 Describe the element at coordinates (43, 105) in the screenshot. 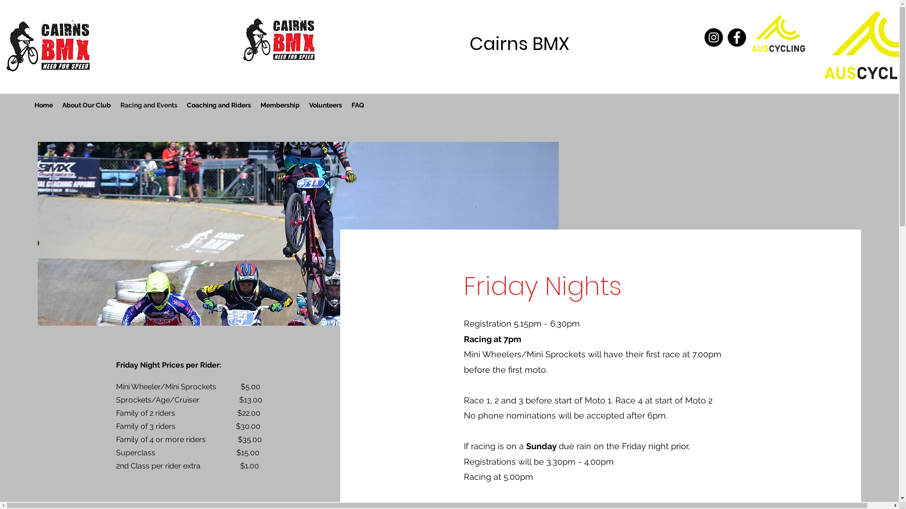

I see `Home` at that location.